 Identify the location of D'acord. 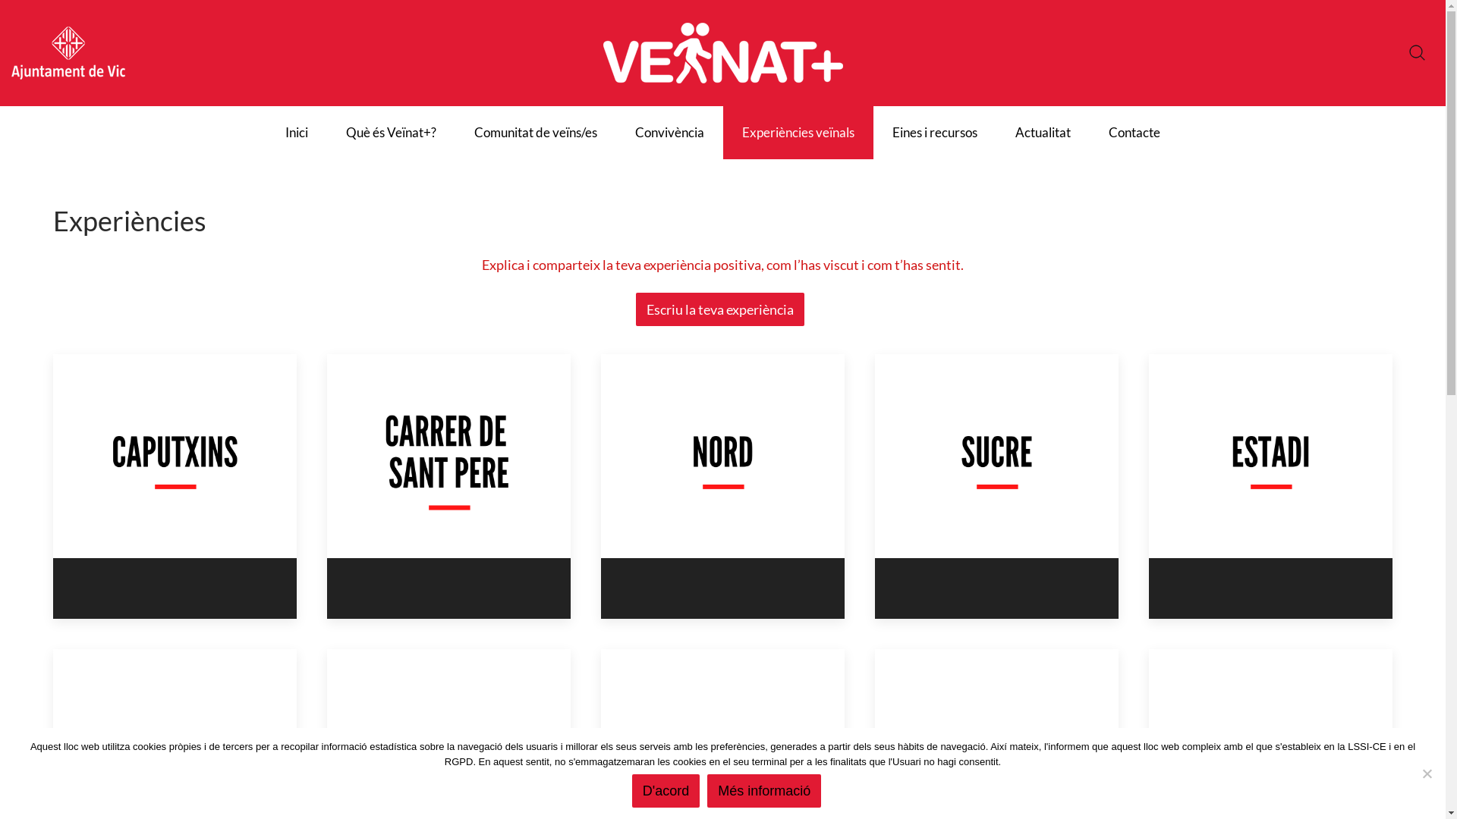
(666, 791).